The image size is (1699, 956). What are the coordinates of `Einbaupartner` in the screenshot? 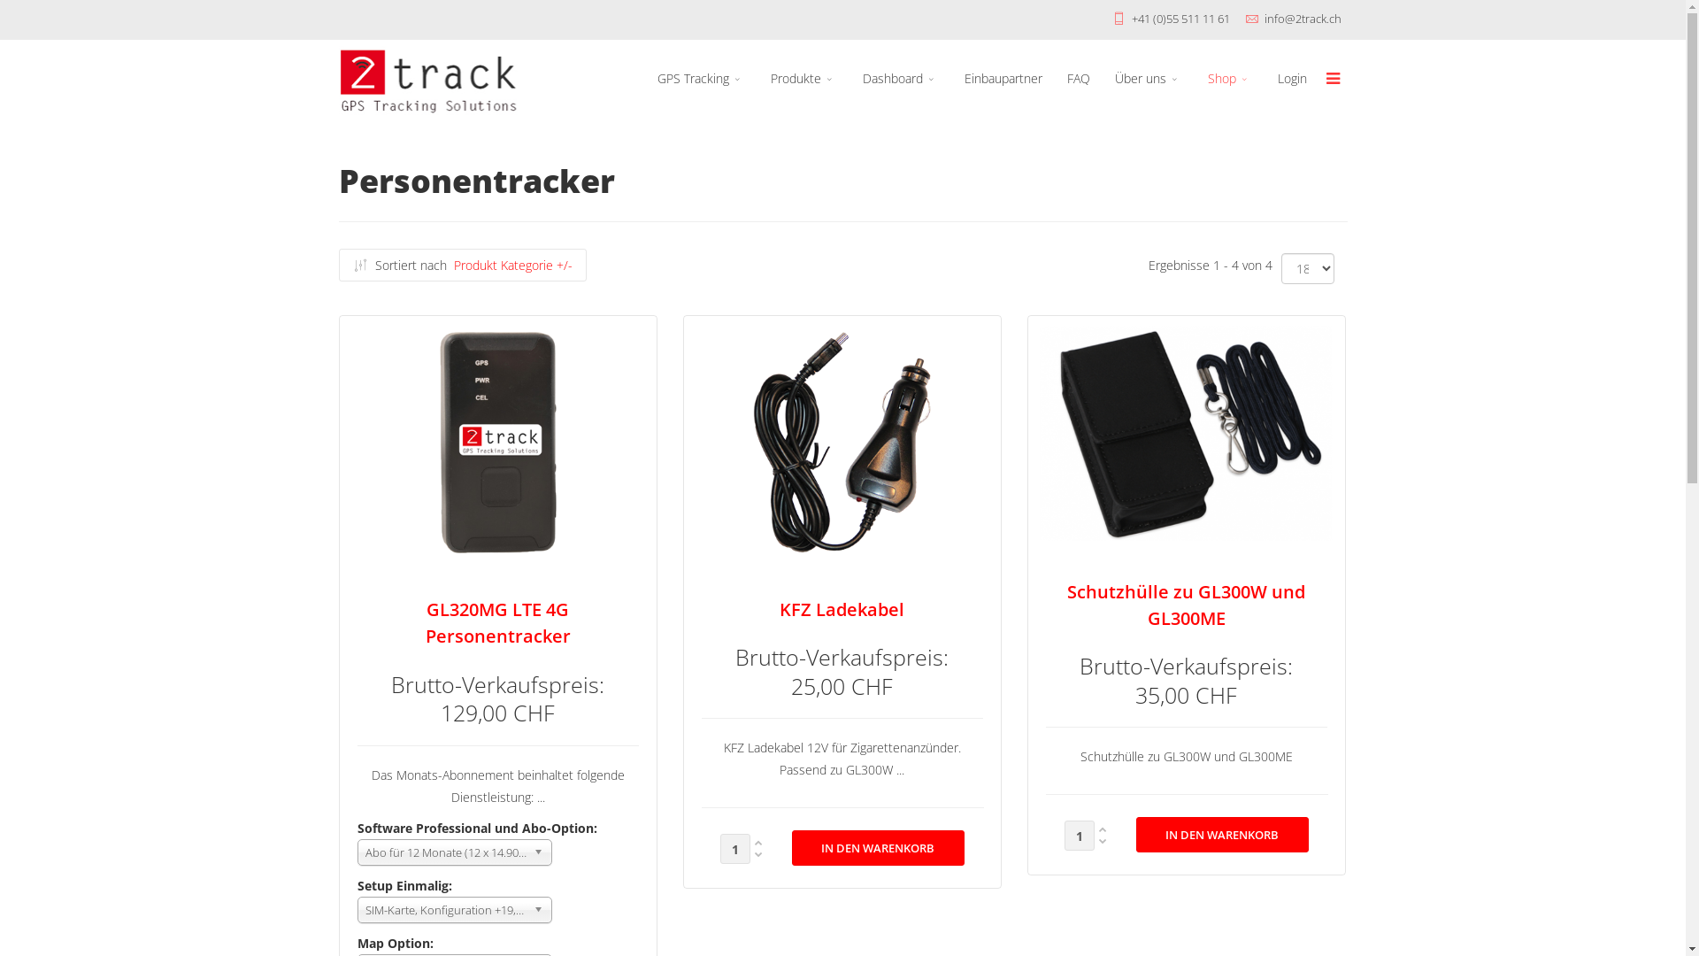 It's located at (1003, 79).